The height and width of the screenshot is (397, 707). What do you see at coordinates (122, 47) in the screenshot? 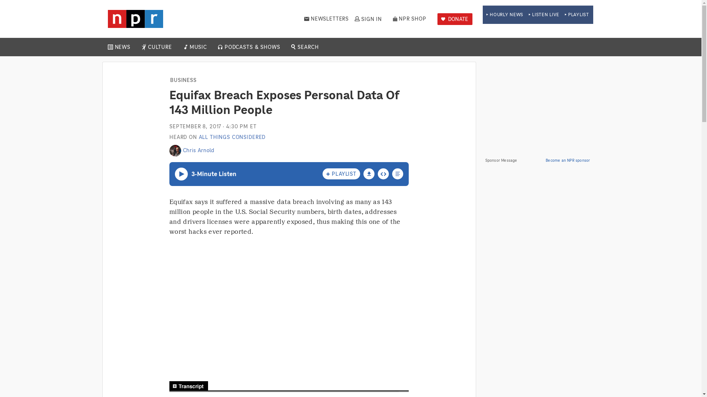
I see `NEWS` at bounding box center [122, 47].